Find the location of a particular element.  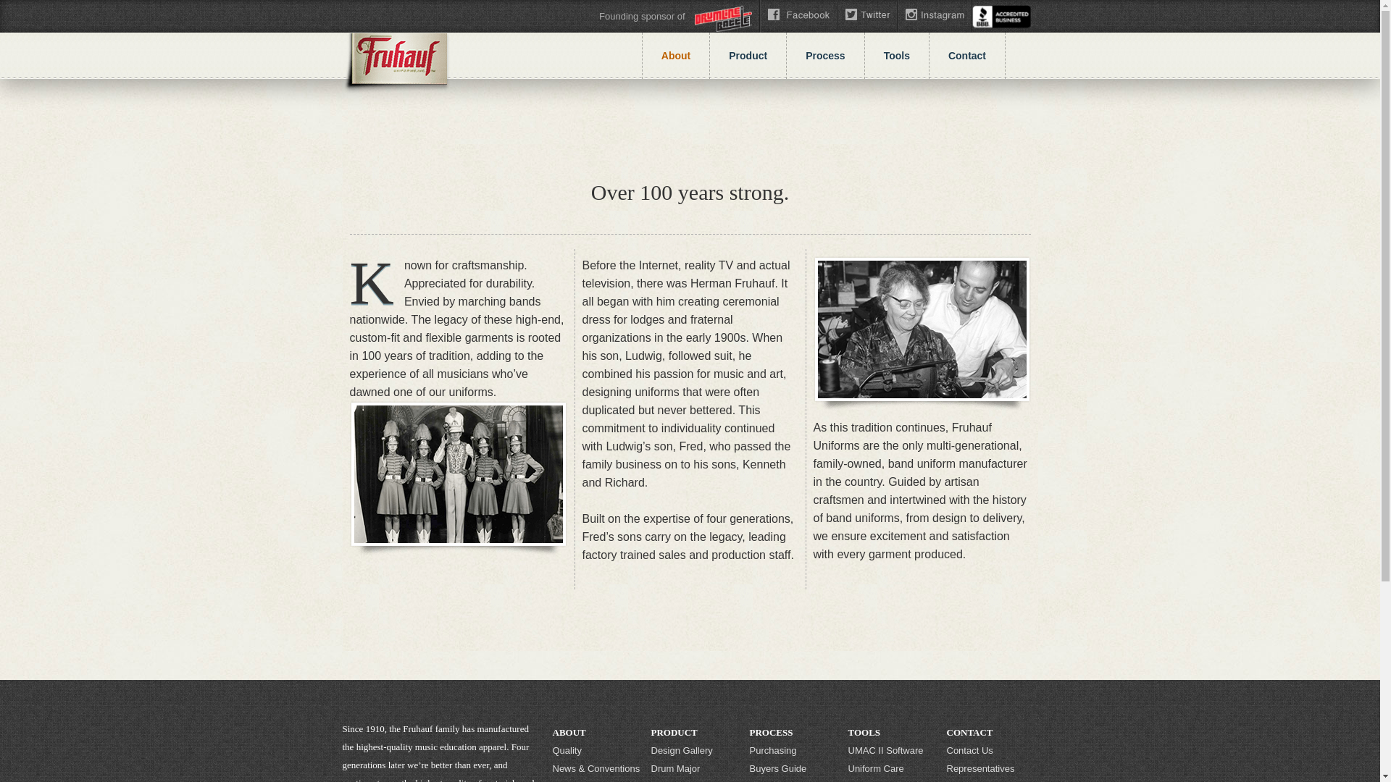

Contact is located at coordinates (967, 56).